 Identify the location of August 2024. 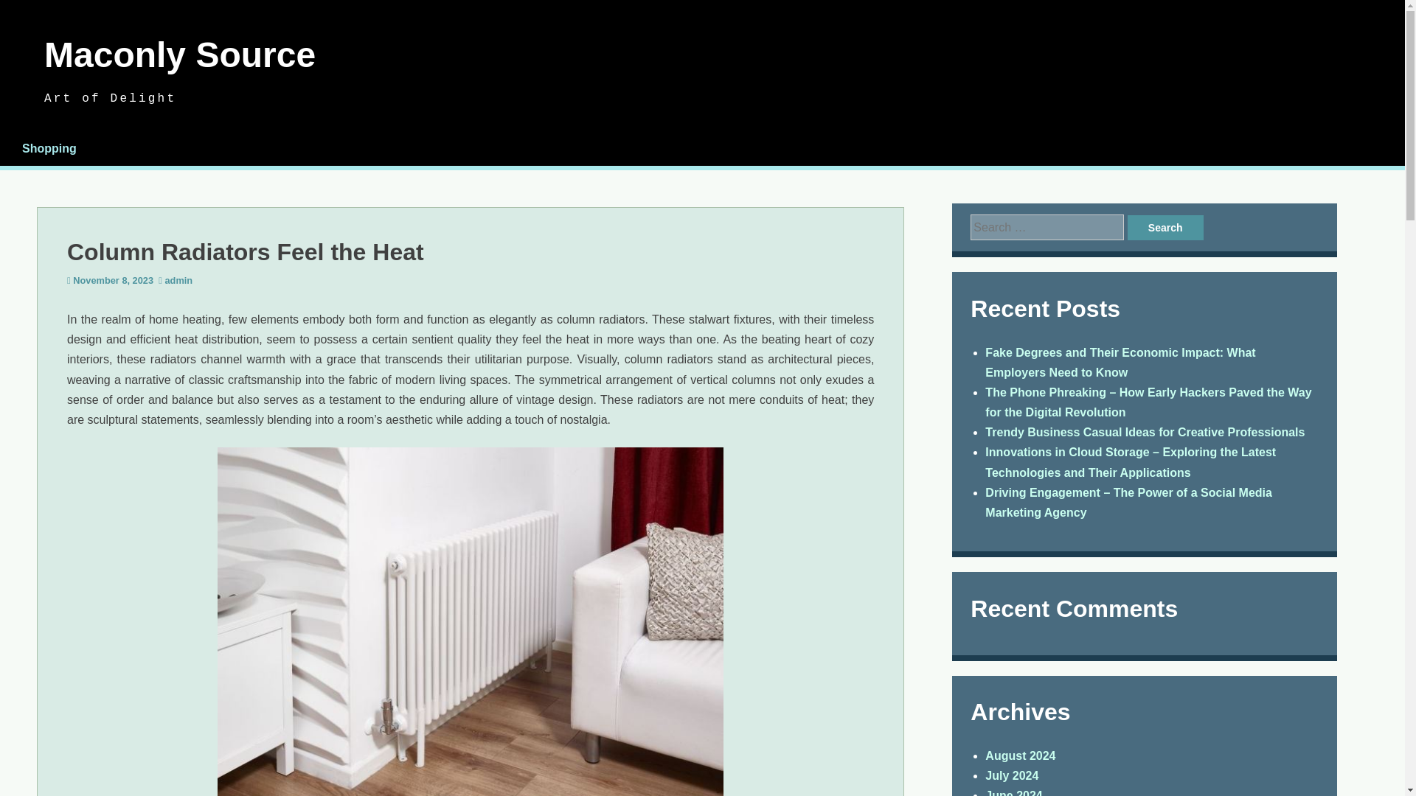
(1020, 755).